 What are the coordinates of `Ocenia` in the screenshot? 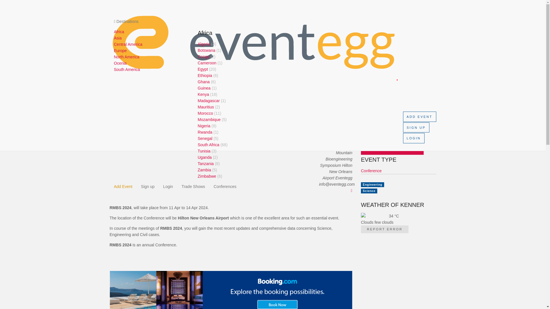 It's located at (120, 63).